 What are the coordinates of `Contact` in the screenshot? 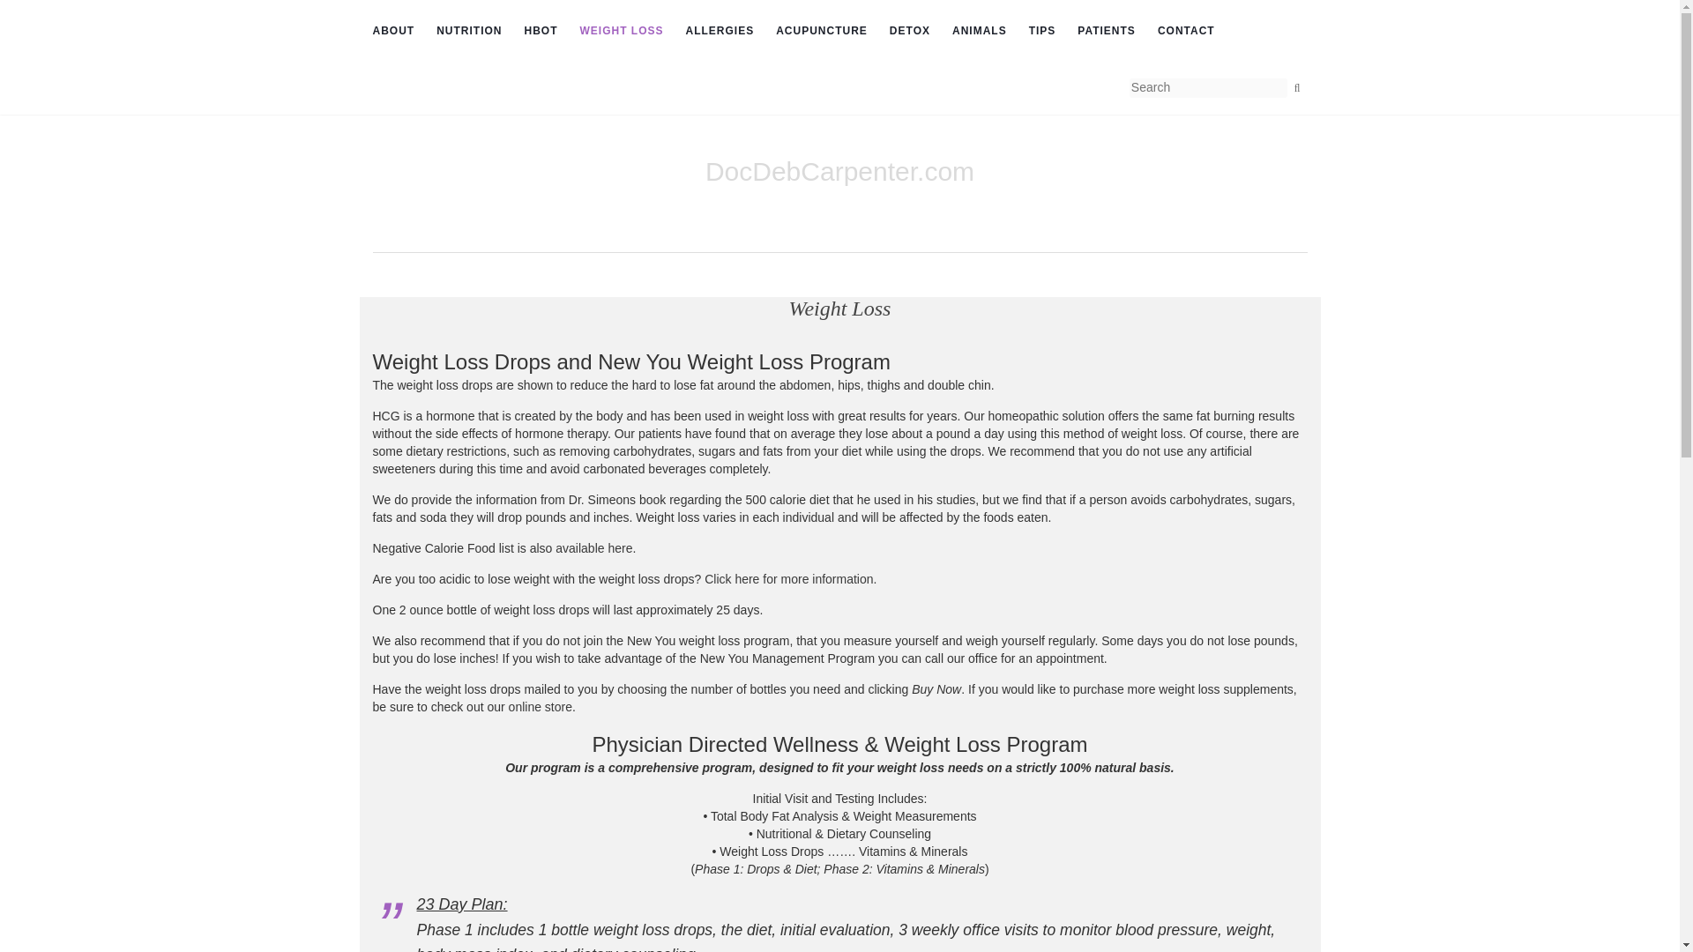 It's located at (1187, 32).